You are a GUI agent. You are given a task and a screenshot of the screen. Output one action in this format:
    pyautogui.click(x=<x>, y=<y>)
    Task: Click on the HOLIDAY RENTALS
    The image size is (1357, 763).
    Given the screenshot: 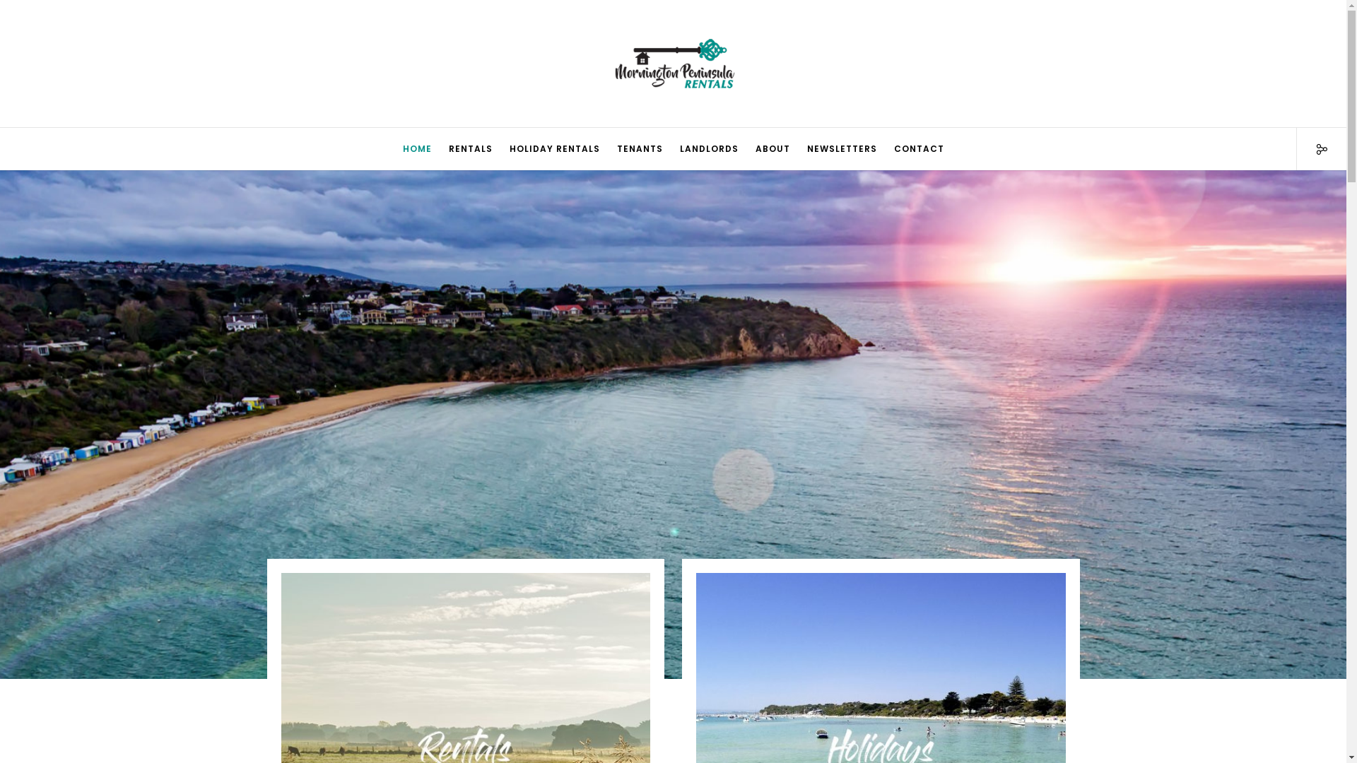 What is the action you would take?
    pyautogui.click(x=554, y=149)
    